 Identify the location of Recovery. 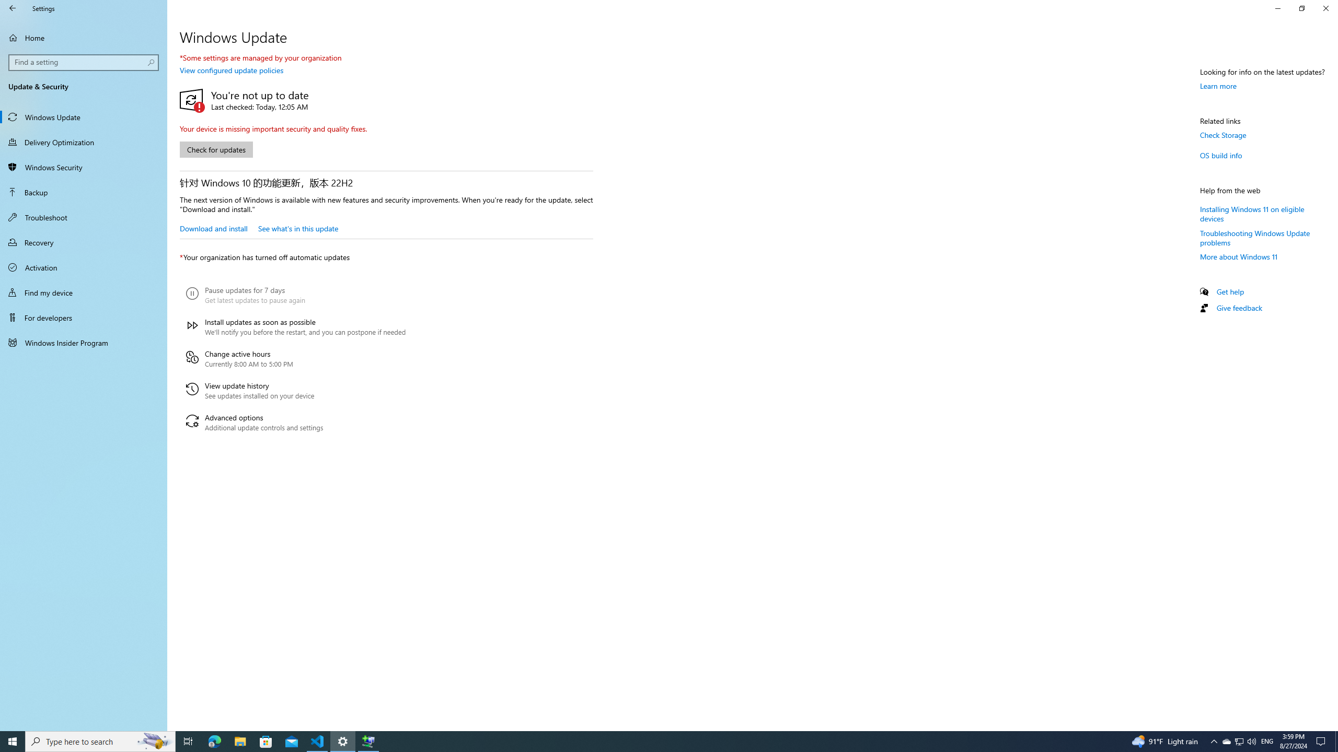
(84, 242).